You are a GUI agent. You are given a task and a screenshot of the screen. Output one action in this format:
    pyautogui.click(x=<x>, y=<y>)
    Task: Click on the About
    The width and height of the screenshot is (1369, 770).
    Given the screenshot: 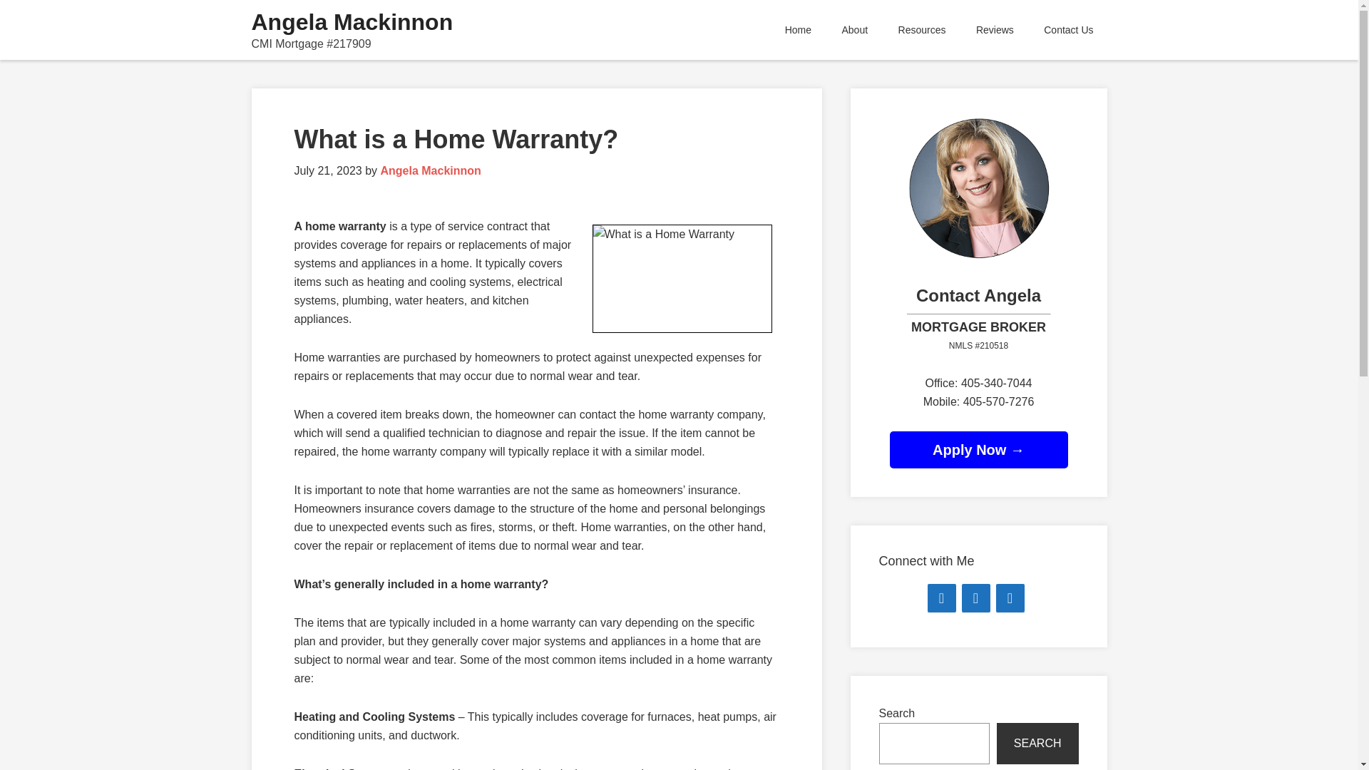 What is the action you would take?
    pyautogui.click(x=854, y=30)
    